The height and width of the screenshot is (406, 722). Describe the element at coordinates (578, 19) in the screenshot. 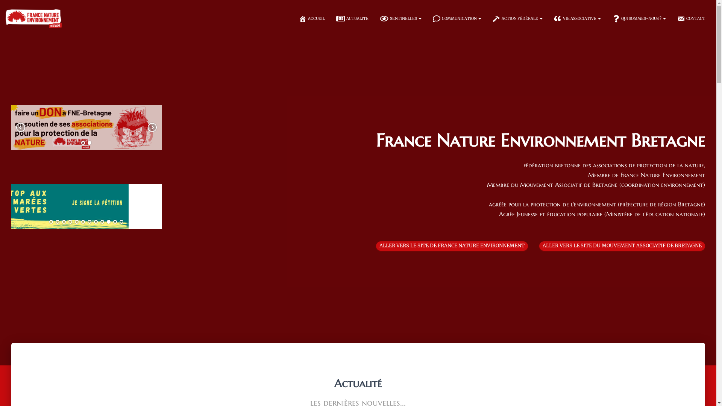

I see `VIE ASSOCIATIVE` at that location.